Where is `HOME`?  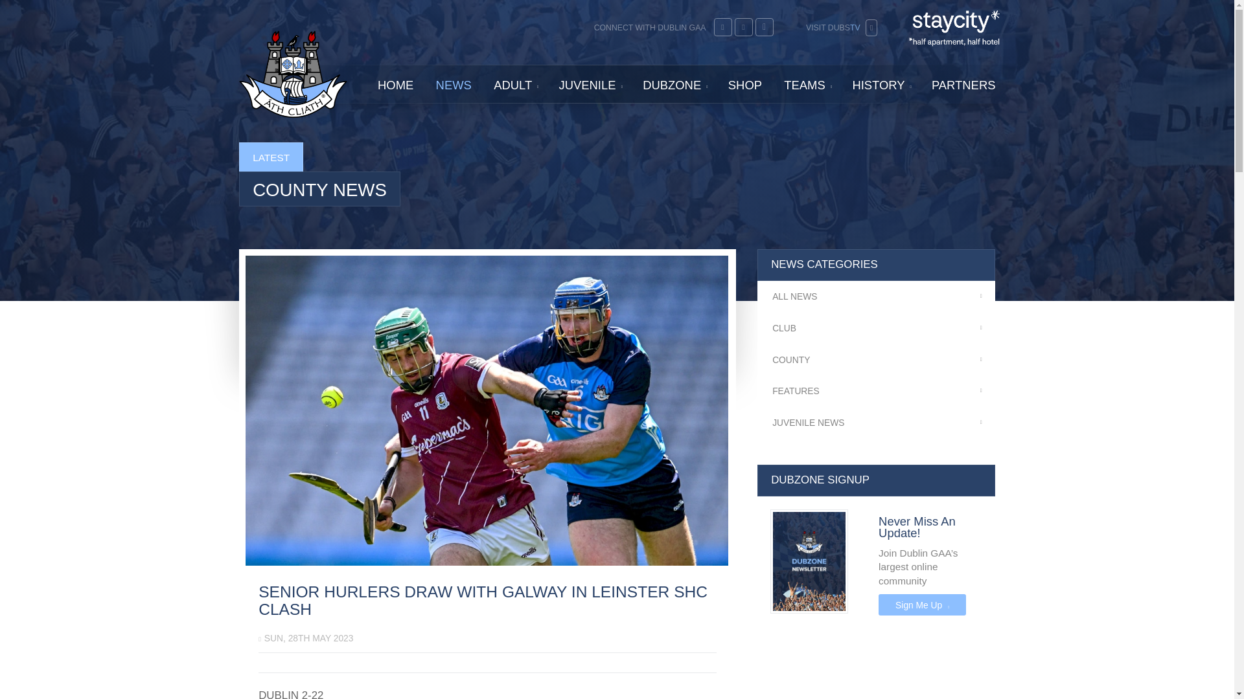
HOME is located at coordinates (395, 84).